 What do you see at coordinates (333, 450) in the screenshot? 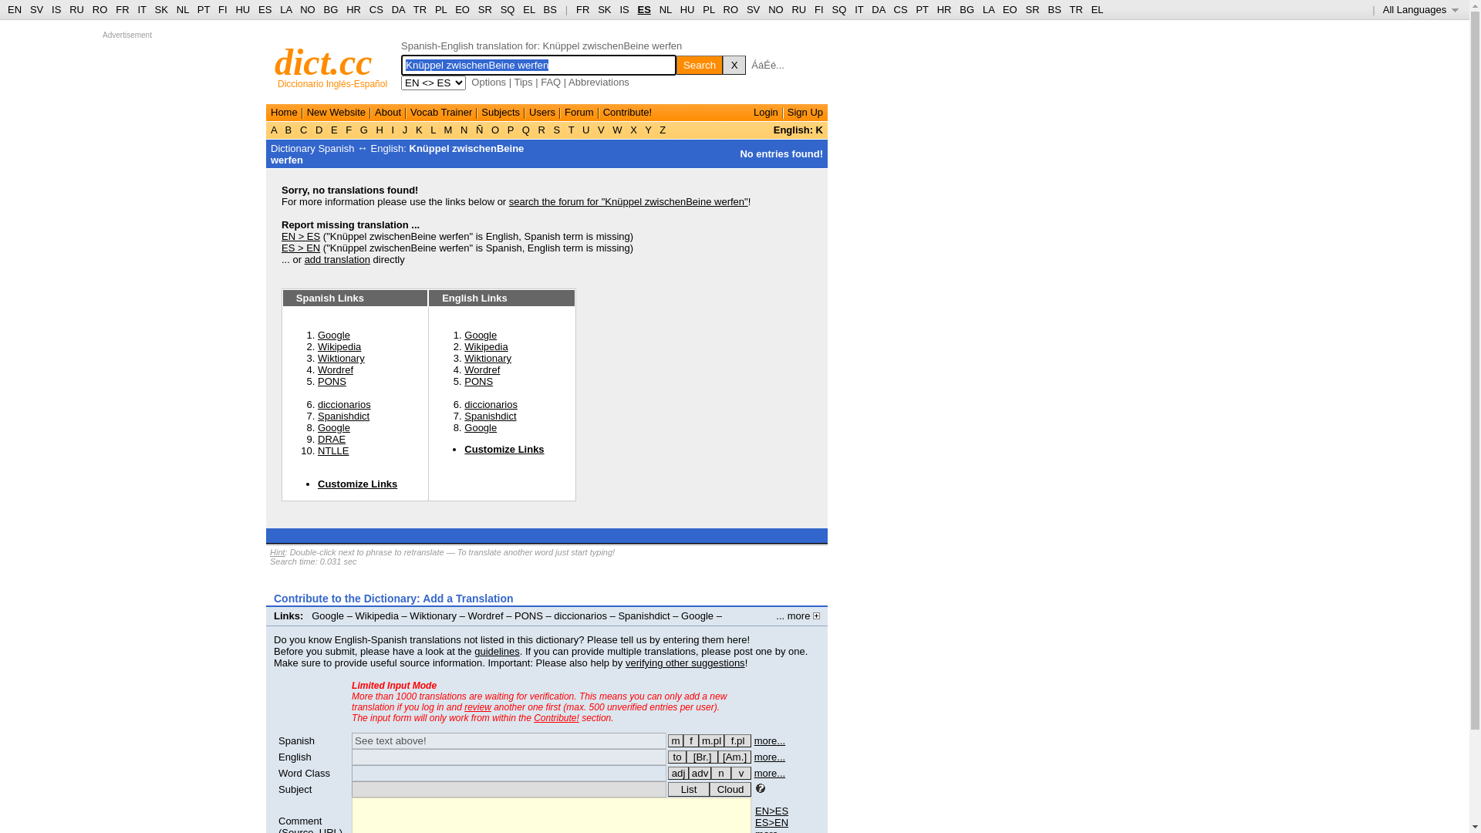
I see `NTLLE` at bounding box center [333, 450].